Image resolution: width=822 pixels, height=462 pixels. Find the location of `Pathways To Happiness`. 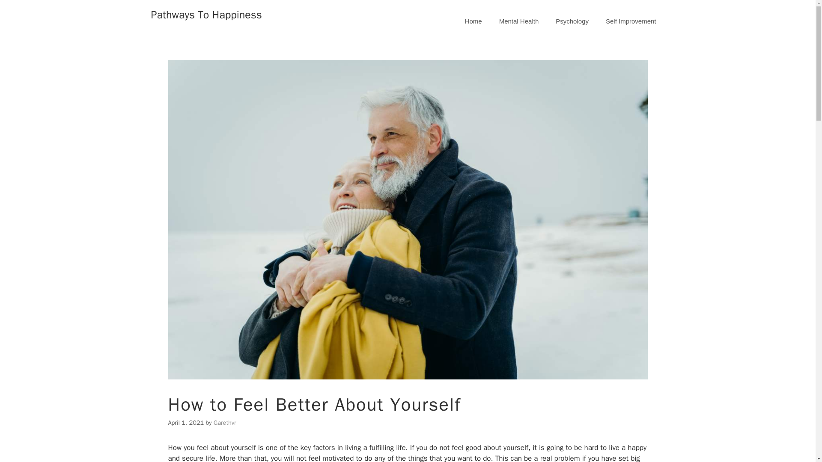

Pathways To Happiness is located at coordinates (205, 15).